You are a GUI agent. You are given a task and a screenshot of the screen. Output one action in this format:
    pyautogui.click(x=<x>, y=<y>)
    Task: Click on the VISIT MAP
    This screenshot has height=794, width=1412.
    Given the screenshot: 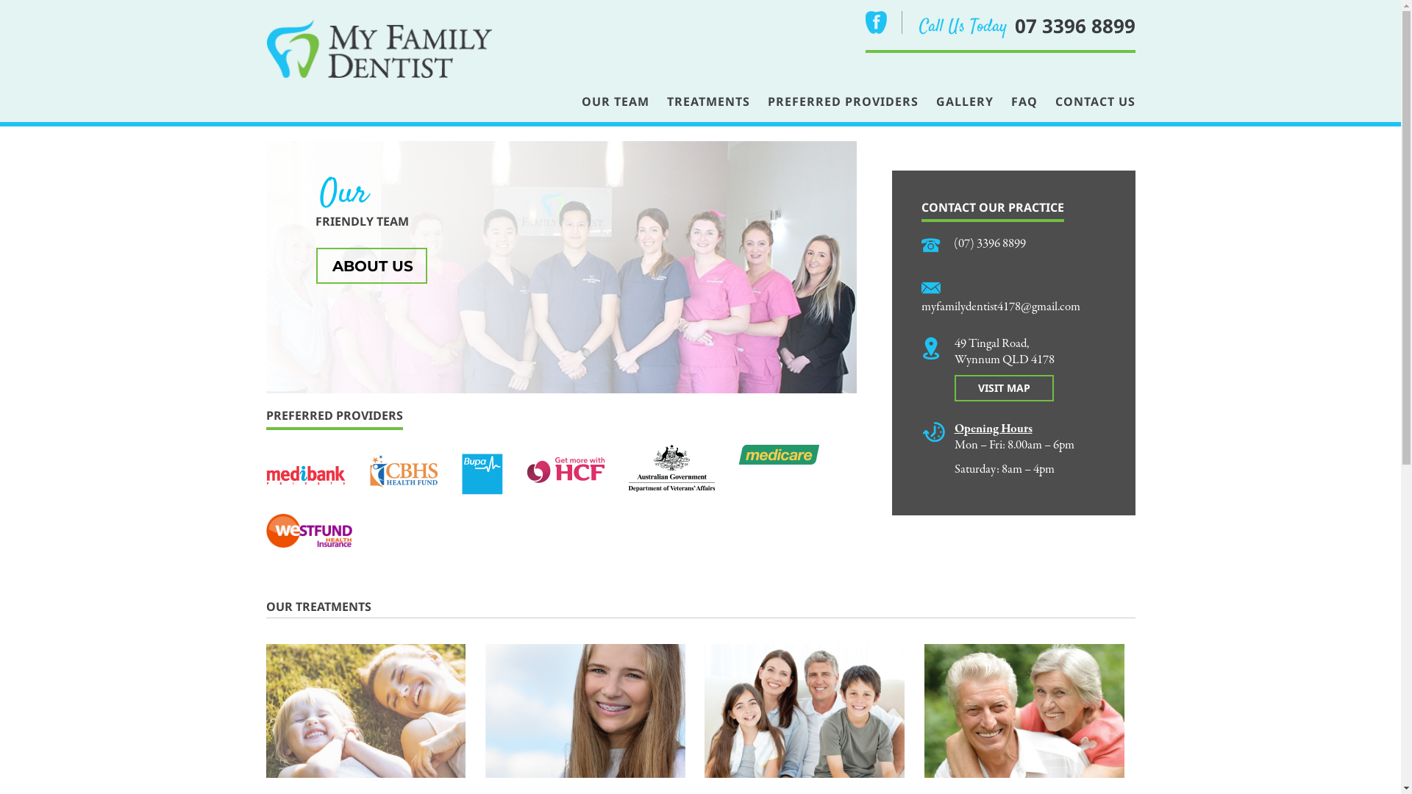 What is the action you would take?
    pyautogui.click(x=1005, y=388)
    